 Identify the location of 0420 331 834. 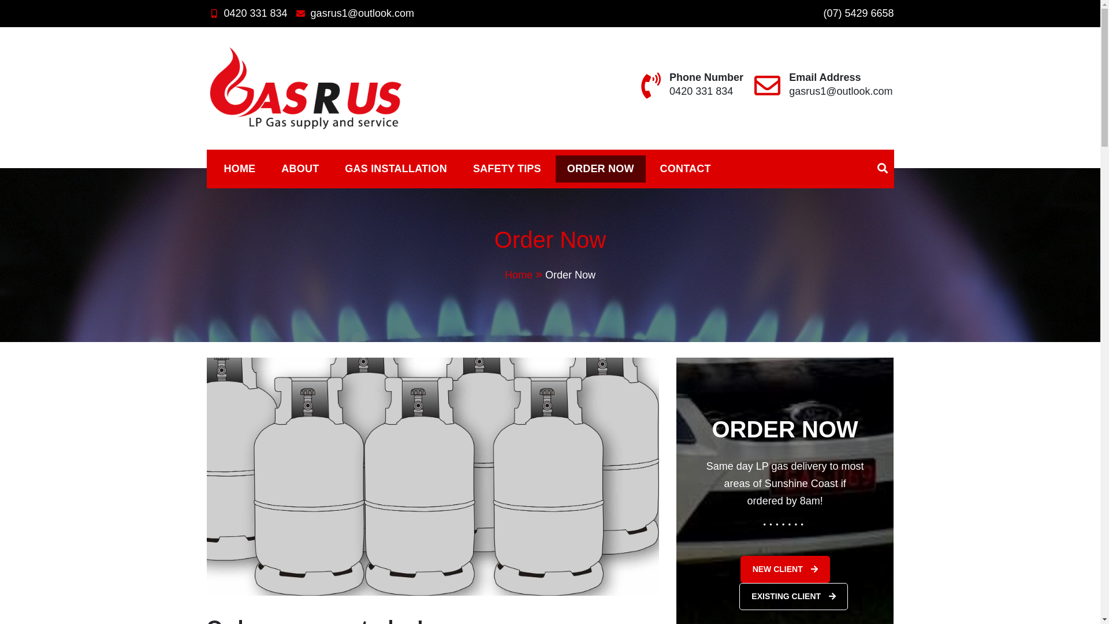
(247, 13).